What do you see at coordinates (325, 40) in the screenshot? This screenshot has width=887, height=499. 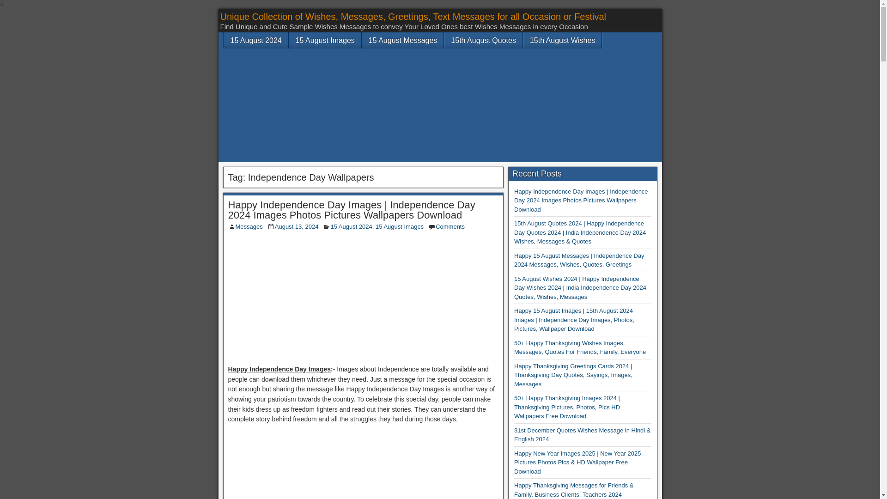 I see `15 August Images` at bounding box center [325, 40].